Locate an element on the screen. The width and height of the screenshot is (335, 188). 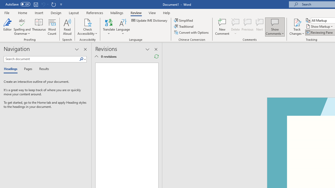
Show Comments is located at coordinates (275, 27).